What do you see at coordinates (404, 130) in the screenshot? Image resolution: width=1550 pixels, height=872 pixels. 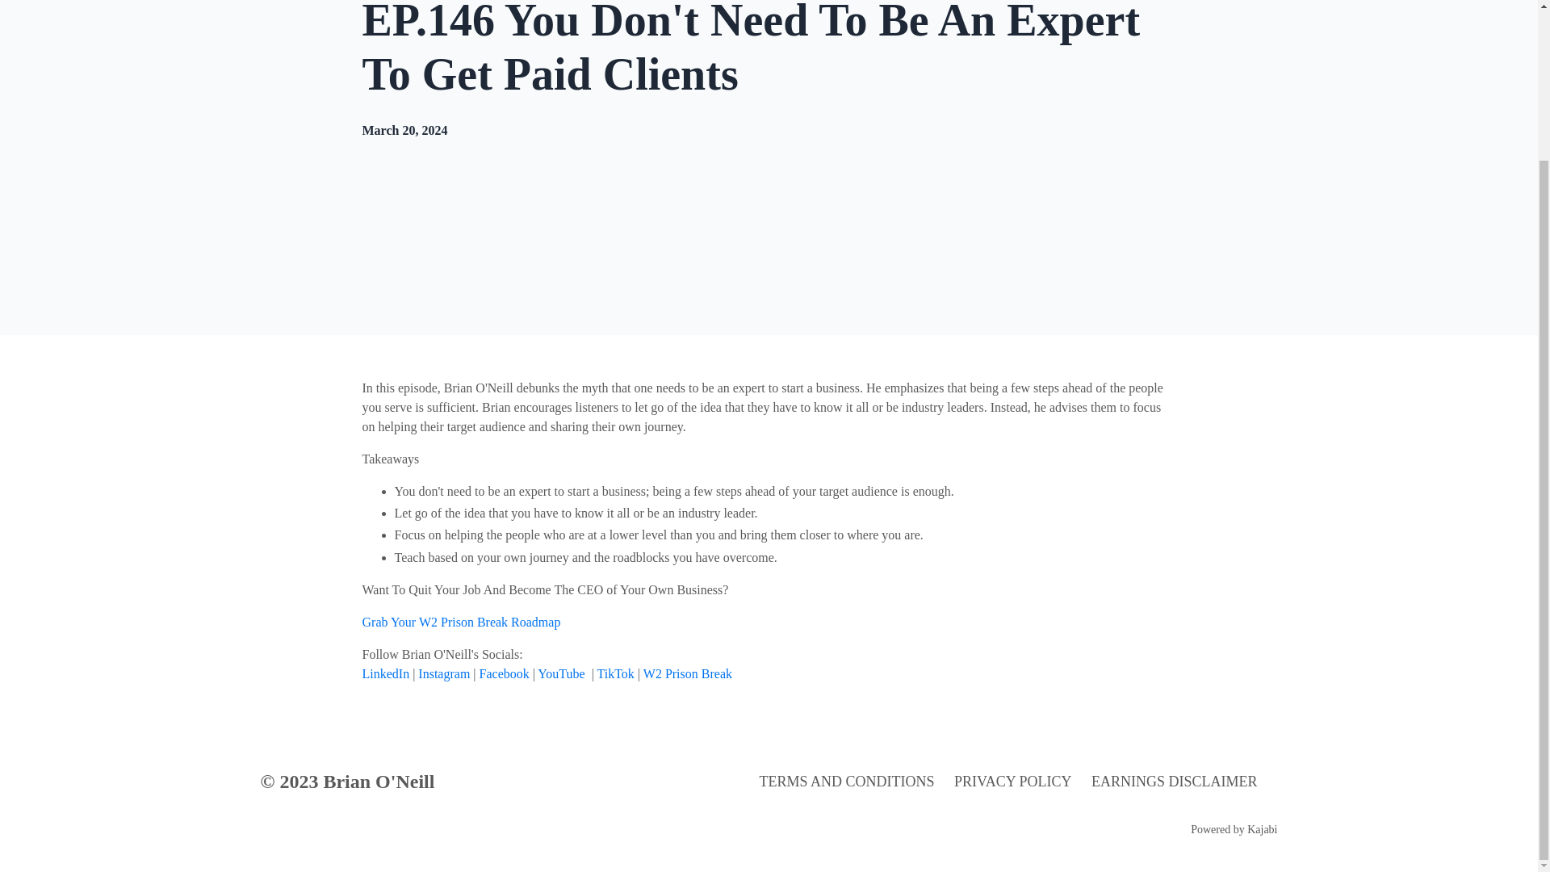 I see `March 20, 2024 at 1:00pm CST` at bounding box center [404, 130].